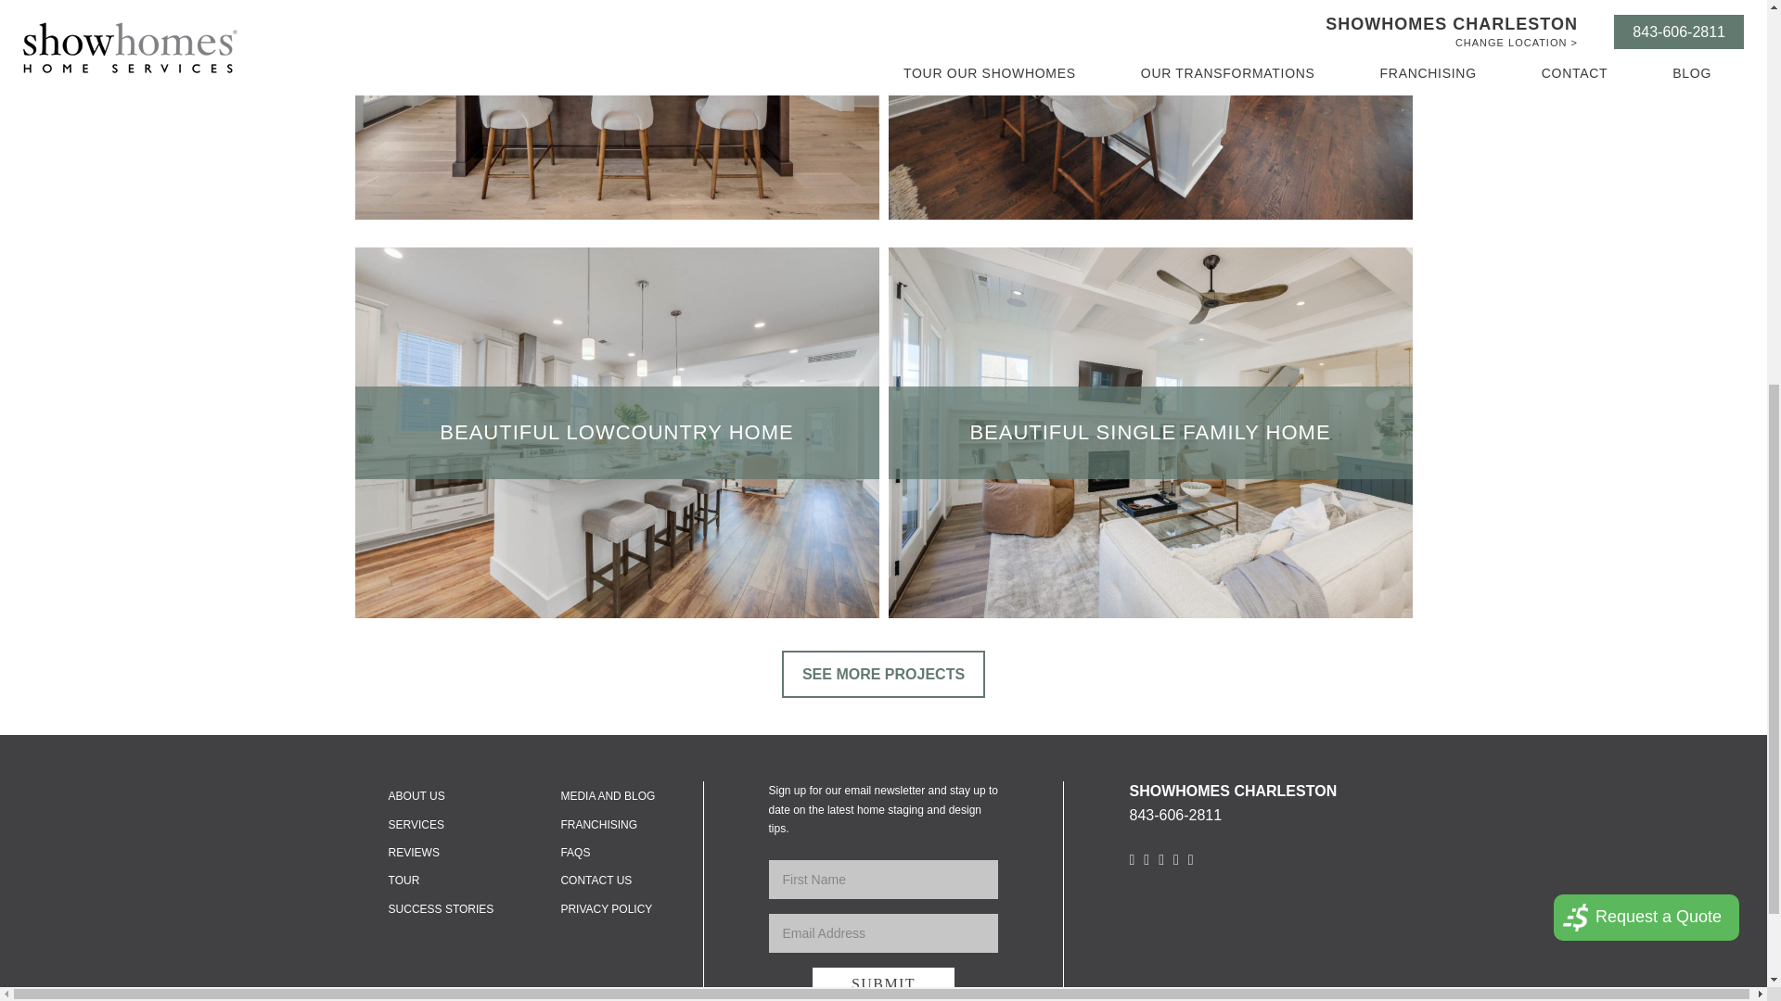 The image size is (1781, 1001). What do you see at coordinates (1132, 860) in the screenshot?
I see `Instagram` at bounding box center [1132, 860].